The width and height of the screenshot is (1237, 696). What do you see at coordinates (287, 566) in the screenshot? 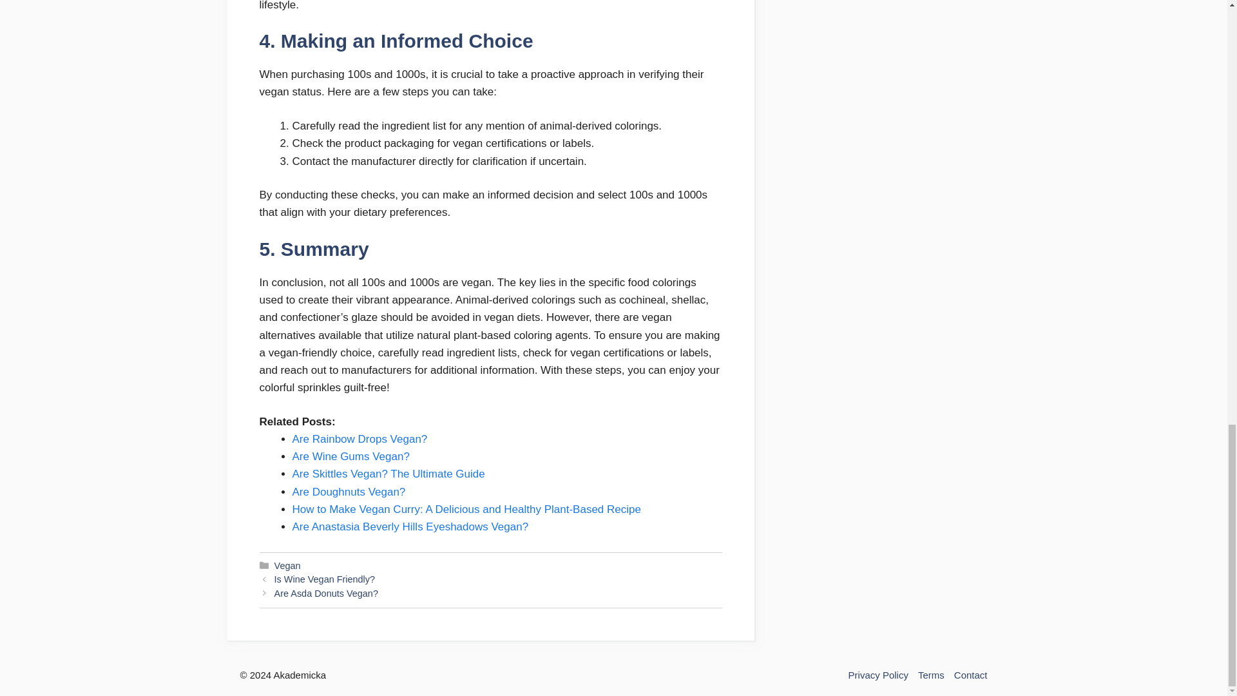
I see `Vegan` at bounding box center [287, 566].